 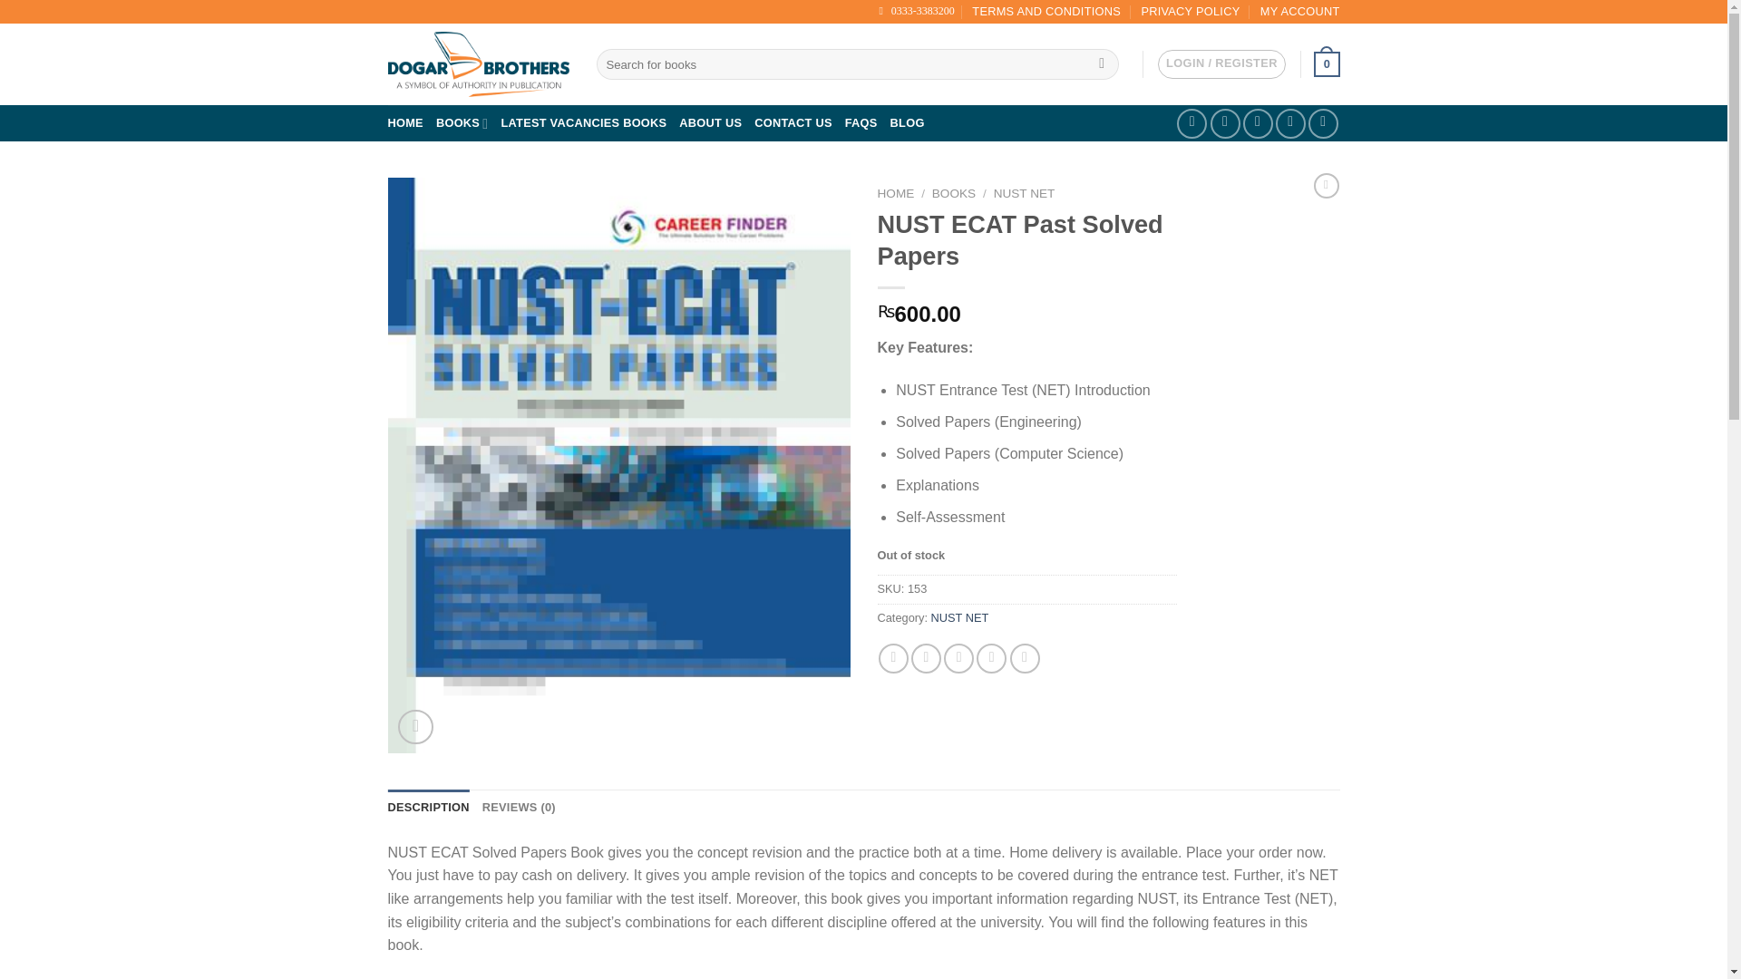 I want to click on Search, so click(x=1102, y=63).